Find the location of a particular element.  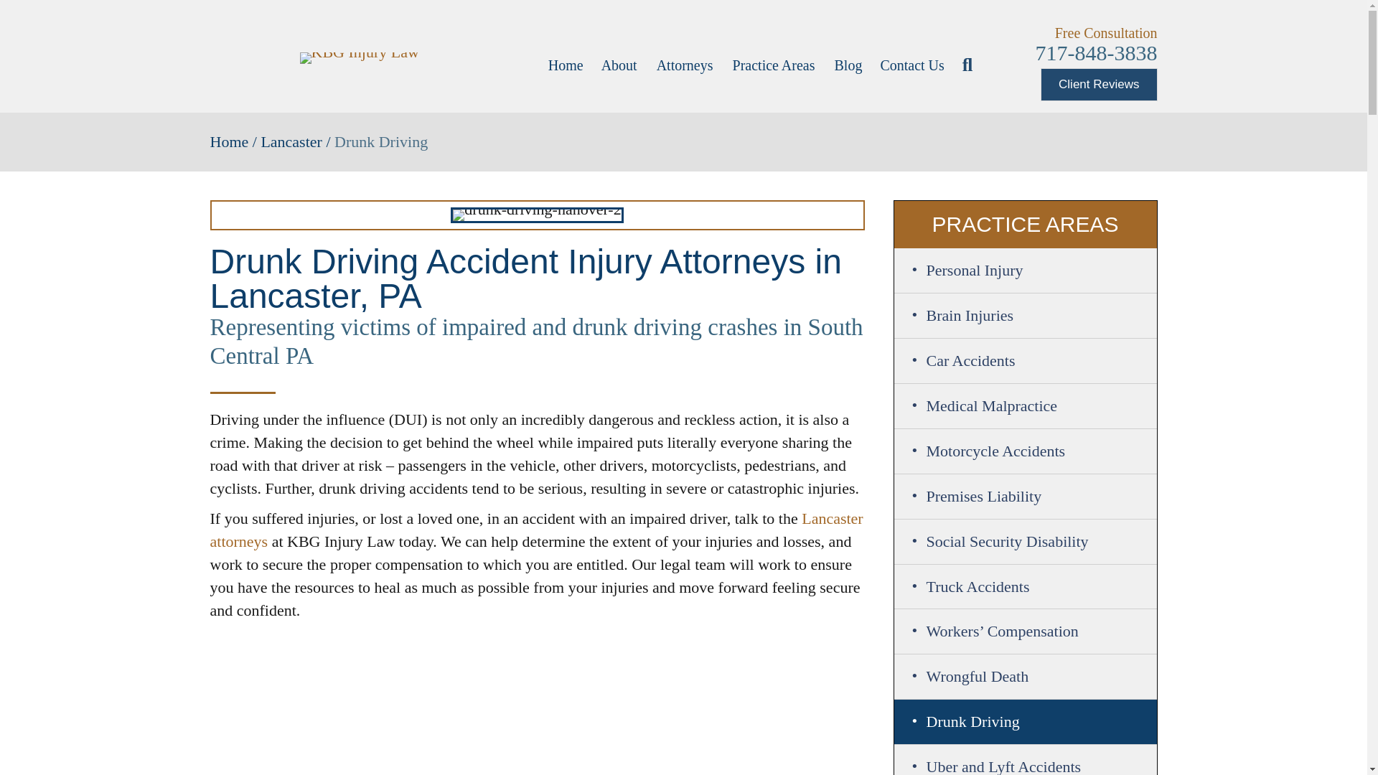

Attorneys is located at coordinates (685, 65).